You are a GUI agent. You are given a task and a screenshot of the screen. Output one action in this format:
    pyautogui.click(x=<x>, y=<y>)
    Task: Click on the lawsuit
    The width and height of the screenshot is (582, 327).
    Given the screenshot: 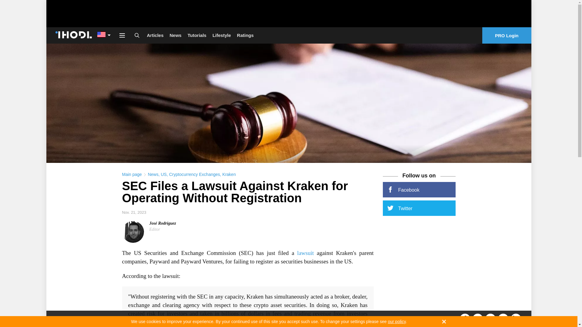 What is the action you would take?
    pyautogui.click(x=305, y=253)
    